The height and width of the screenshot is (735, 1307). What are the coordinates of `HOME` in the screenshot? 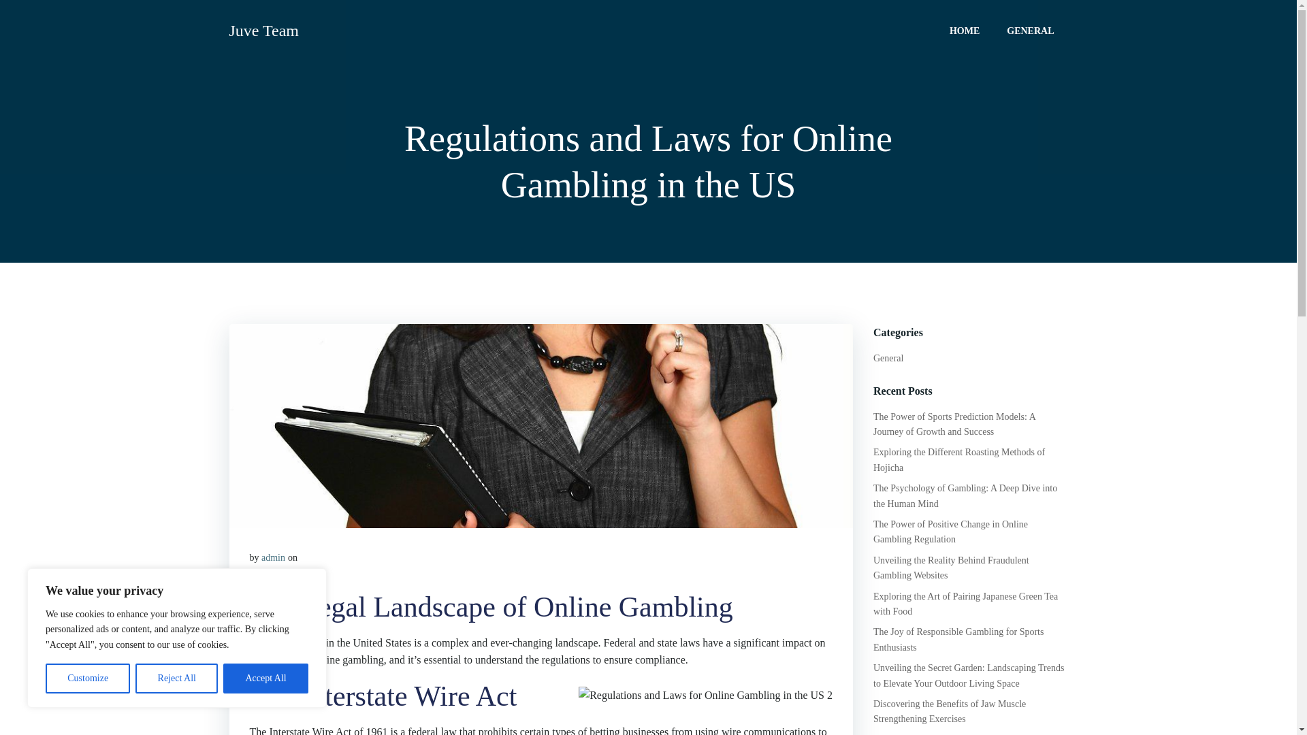 It's located at (964, 30).